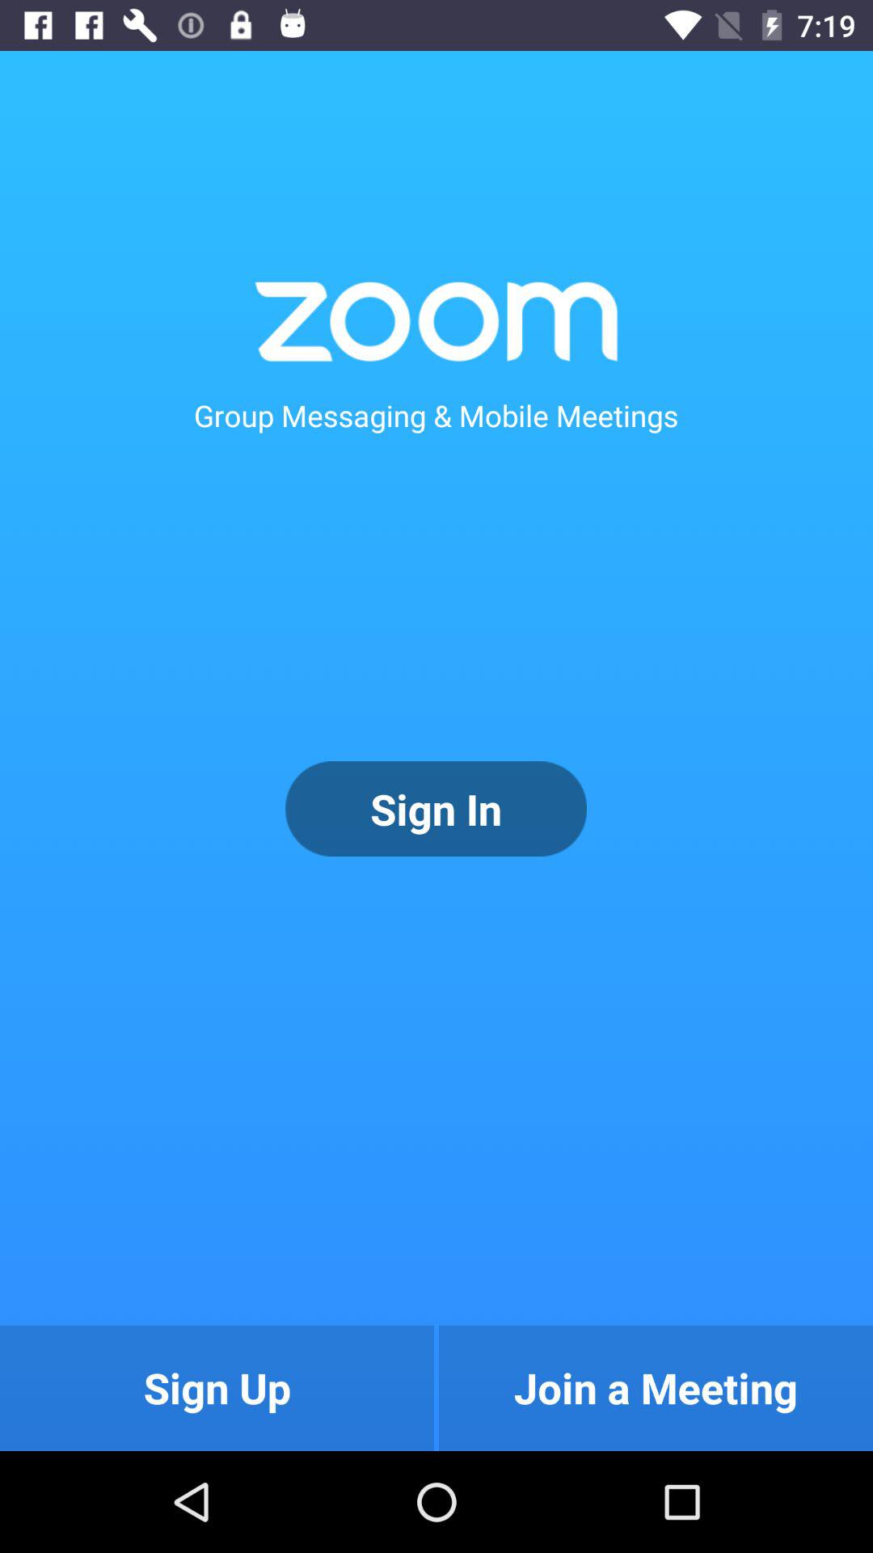  What do you see at coordinates (217, 1388) in the screenshot?
I see `press item at the bottom left corner` at bounding box center [217, 1388].